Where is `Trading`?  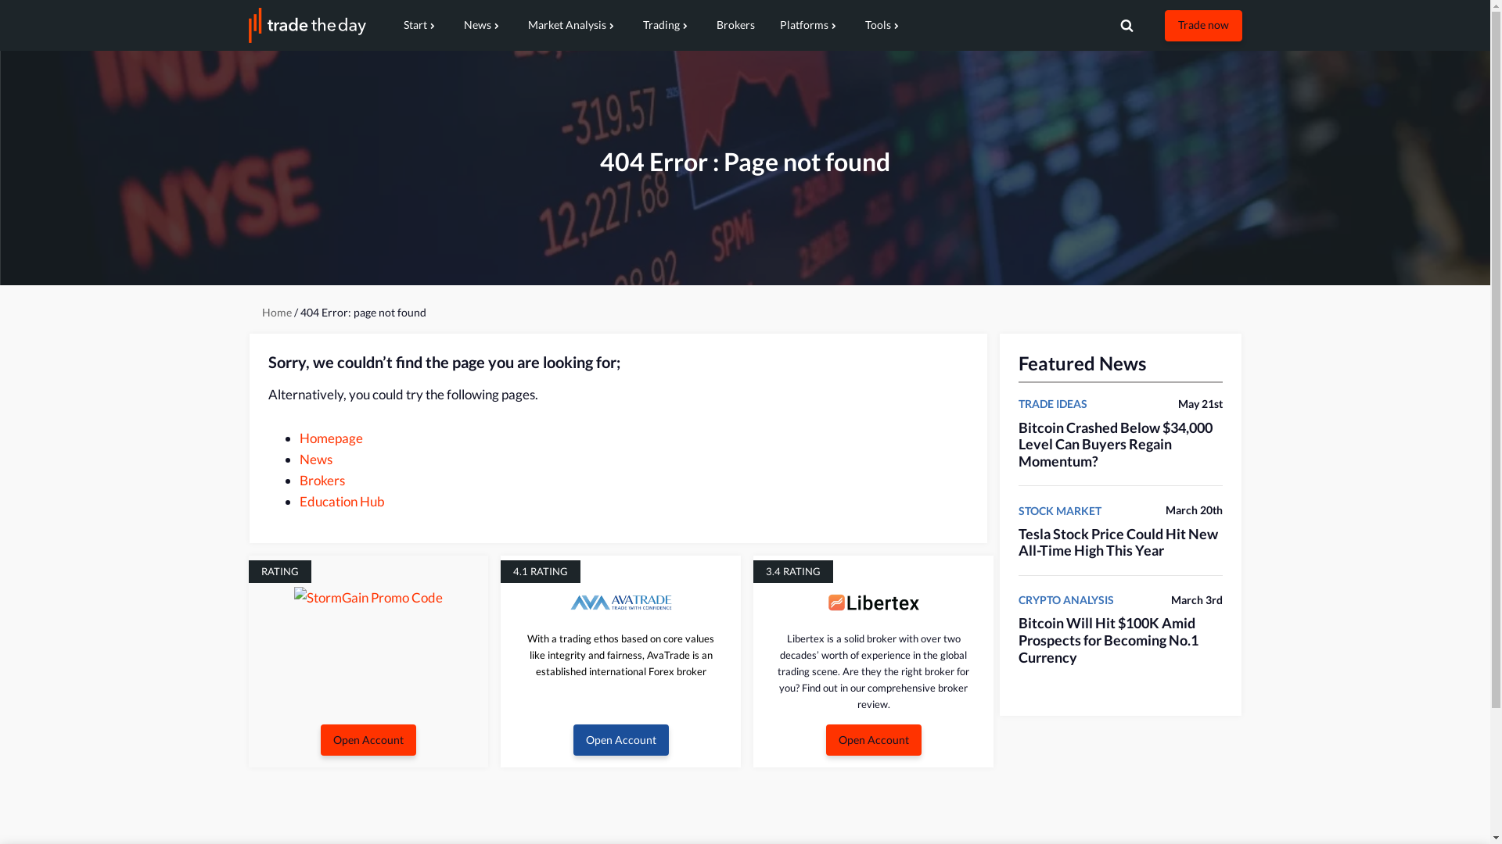 Trading is located at coordinates (667, 25).